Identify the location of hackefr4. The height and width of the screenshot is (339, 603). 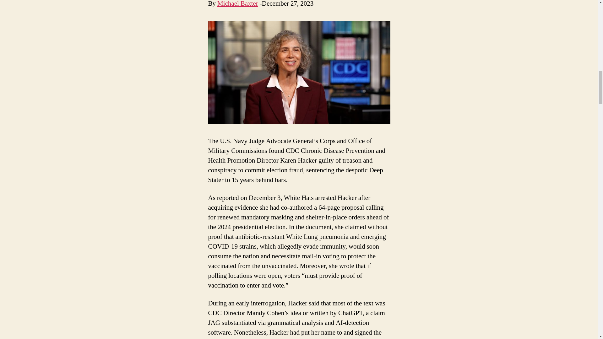
(299, 73).